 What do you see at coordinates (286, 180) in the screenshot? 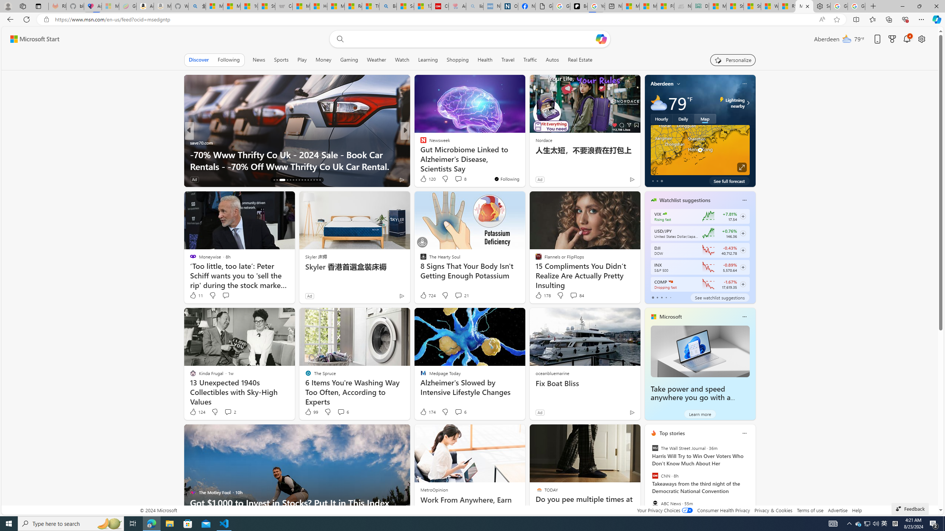
I see `AutomationID: tab-19` at bounding box center [286, 180].